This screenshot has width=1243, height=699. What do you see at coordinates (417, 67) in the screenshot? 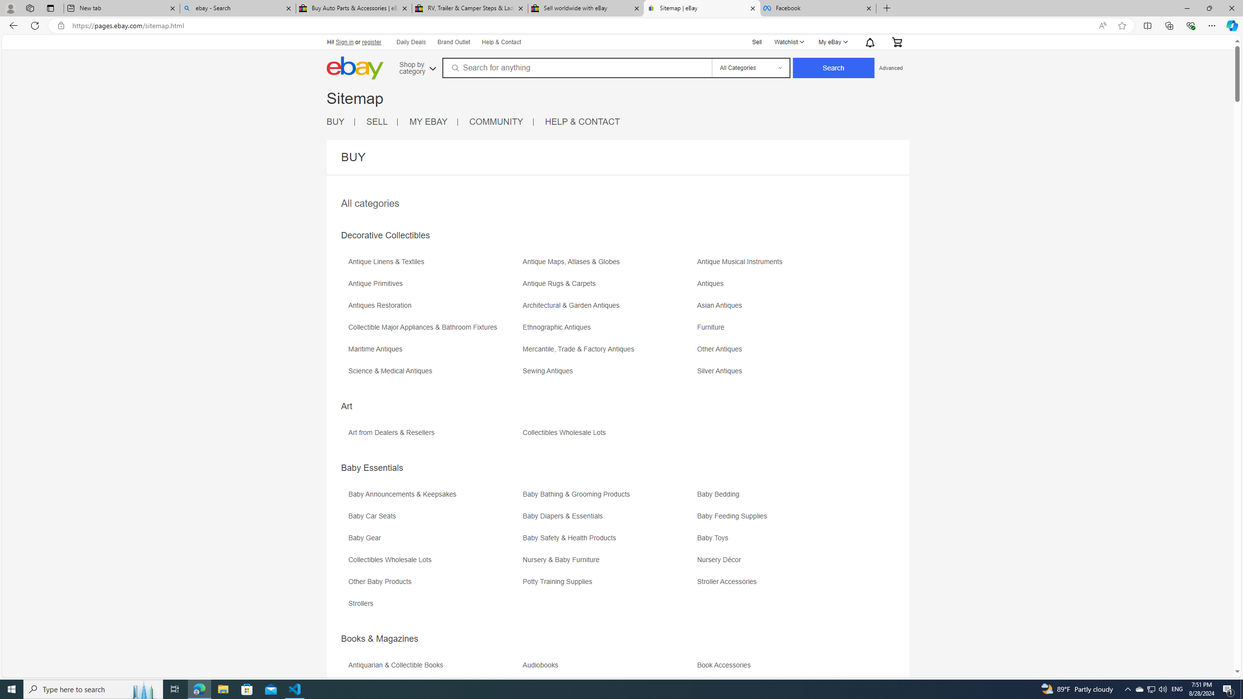
I see `Shop by category` at bounding box center [417, 67].